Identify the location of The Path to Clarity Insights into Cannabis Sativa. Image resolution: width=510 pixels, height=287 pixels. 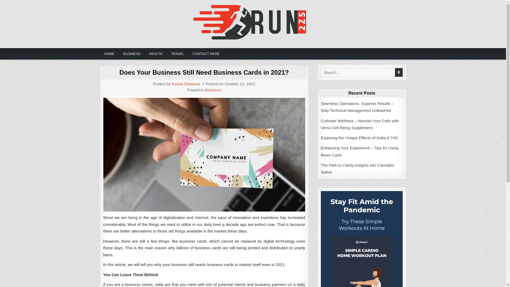
(358, 168).